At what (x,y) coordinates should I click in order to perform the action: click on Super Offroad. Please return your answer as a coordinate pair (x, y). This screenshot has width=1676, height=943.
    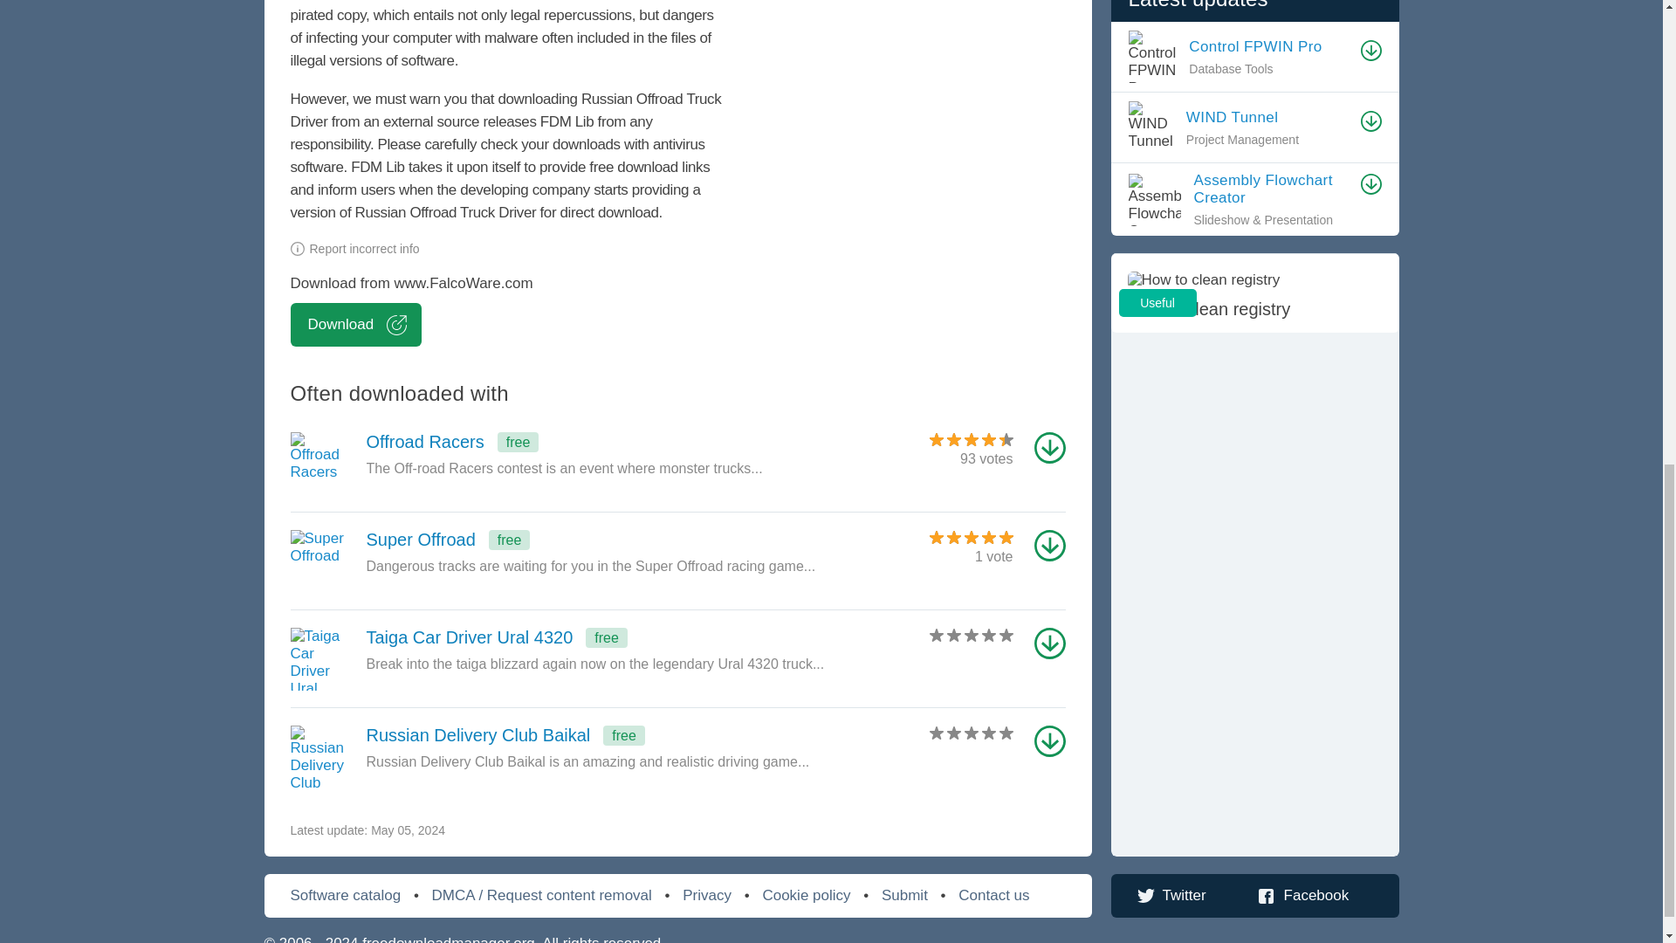
    Looking at the image, I should click on (1268, 47).